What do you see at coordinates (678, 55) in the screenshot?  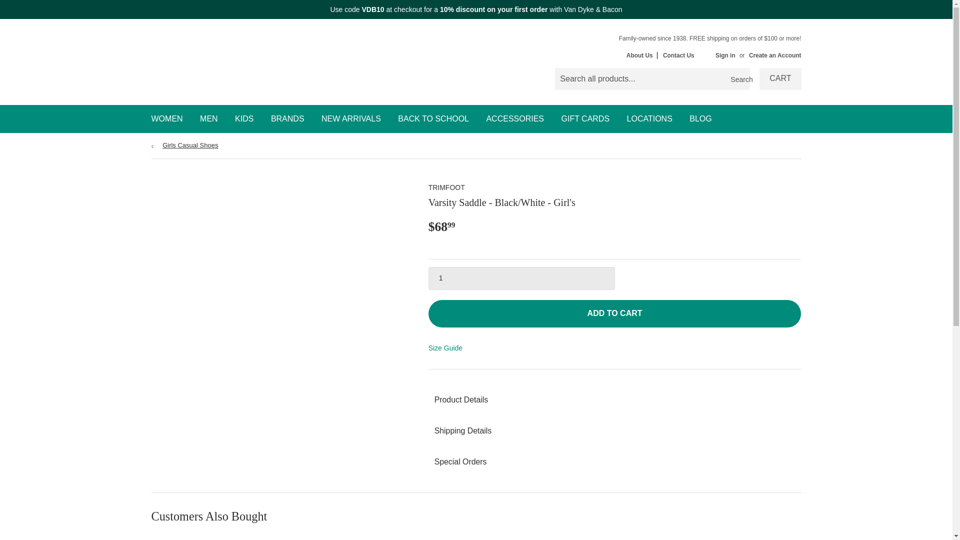 I see `Contact Us` at bounding box center [678, 55].